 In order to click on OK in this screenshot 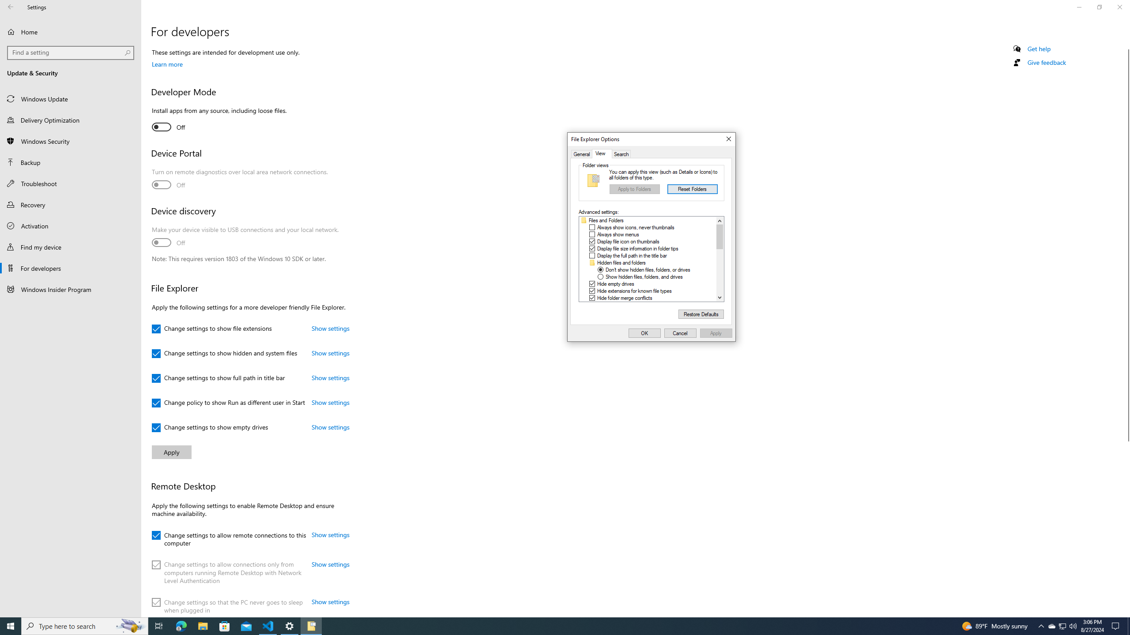, I will do `click(644, 333)`.